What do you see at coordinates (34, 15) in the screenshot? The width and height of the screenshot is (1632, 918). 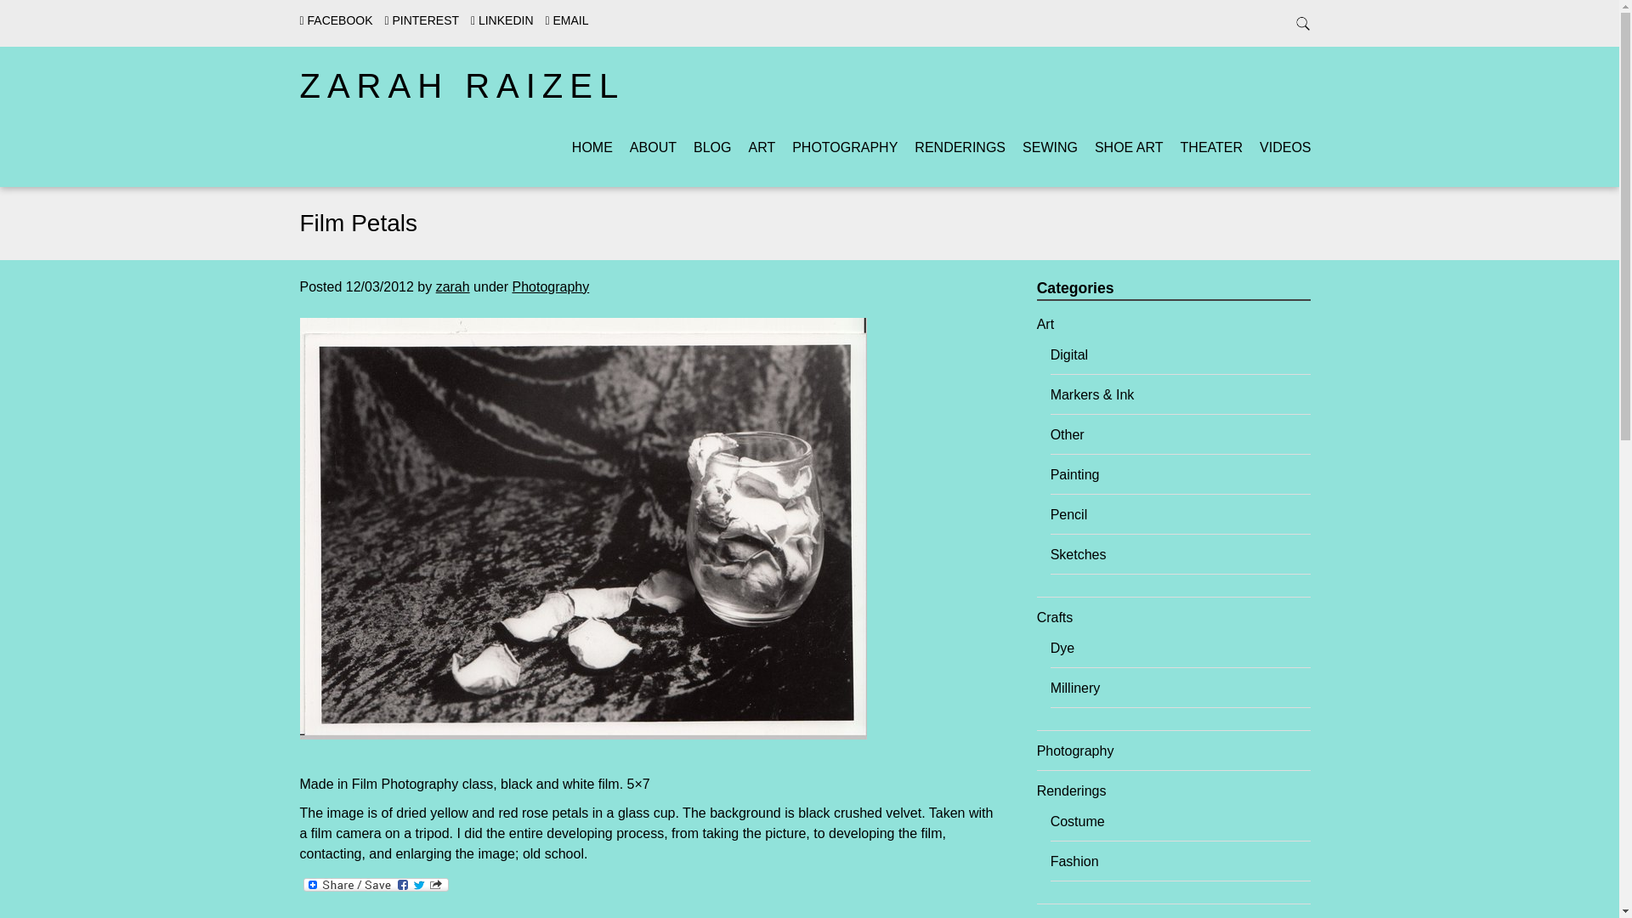 I see `Search` at bounding box center [34, 15].